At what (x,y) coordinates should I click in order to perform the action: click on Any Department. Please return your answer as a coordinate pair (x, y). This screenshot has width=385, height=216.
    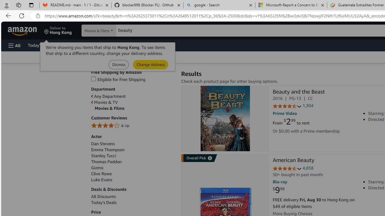
    Looking at the image, I should click on (133, 96).